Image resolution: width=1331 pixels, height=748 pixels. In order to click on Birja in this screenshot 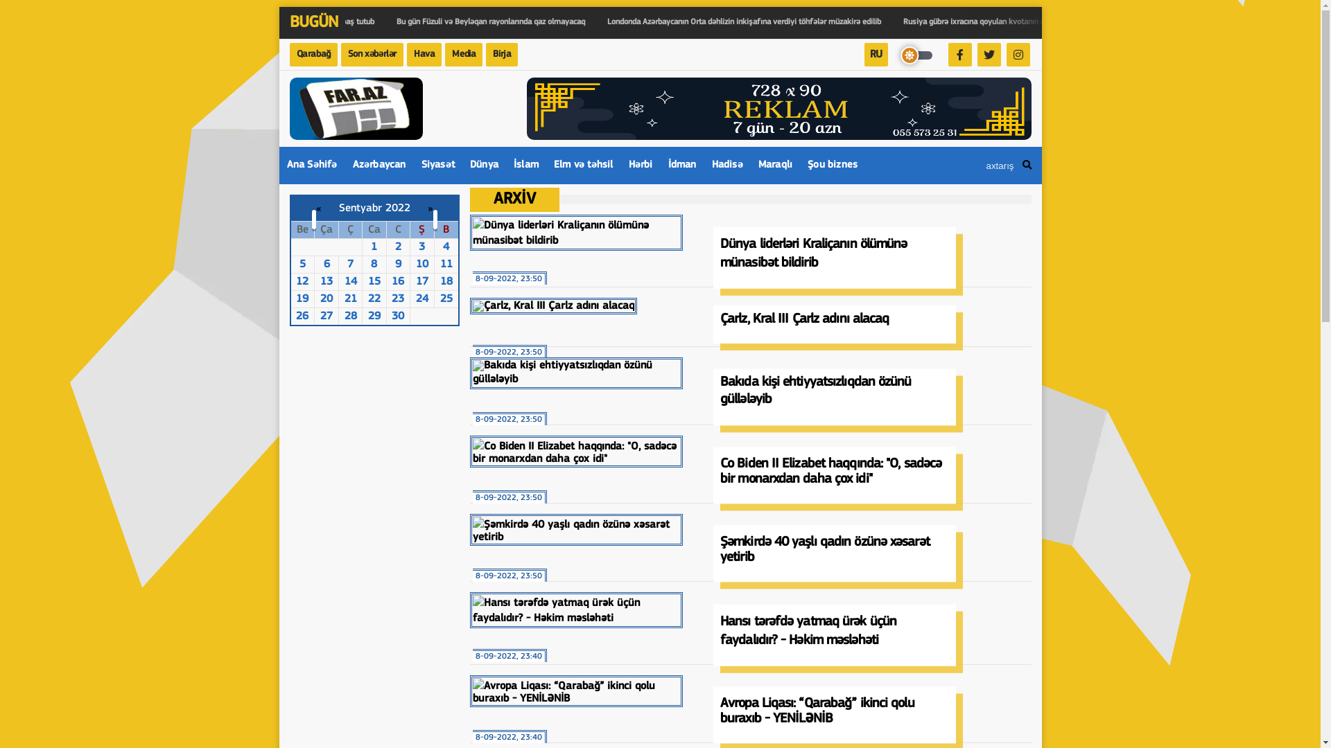, I will do `click(502, 55)`.